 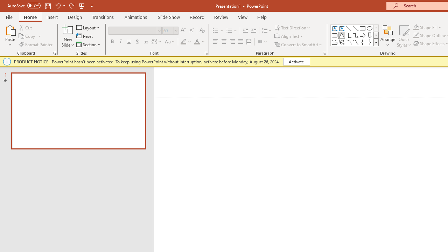 What do you see at coordinates (216, 31) in the screenshot?
I see `Bullets` at bounding box center [216, 31].